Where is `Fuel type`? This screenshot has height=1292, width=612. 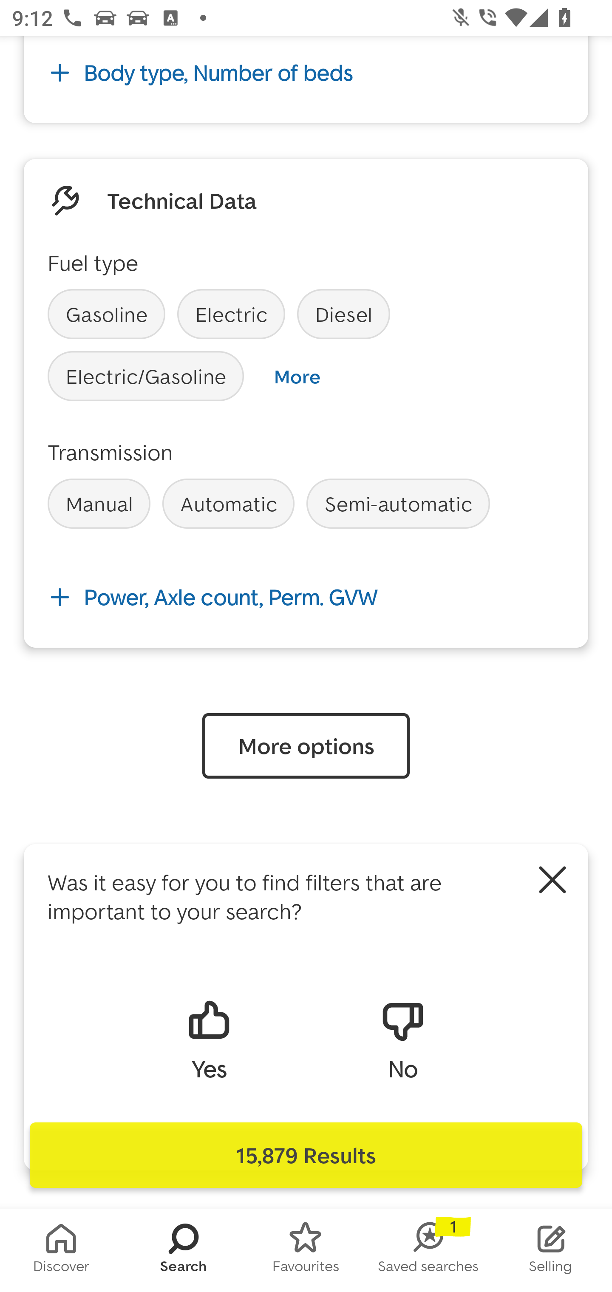
Fuel type is located at coordinates (93, 262).